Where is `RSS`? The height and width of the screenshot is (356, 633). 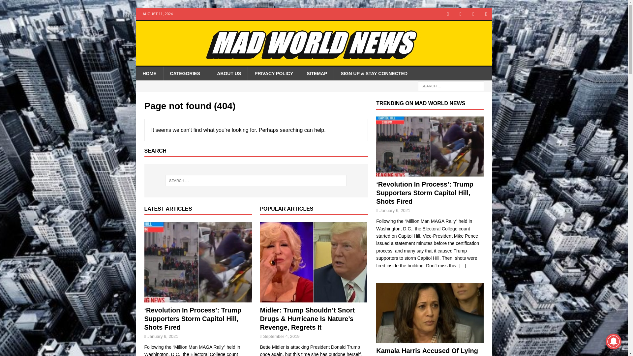 RSS is located at coordinates (486, 14).